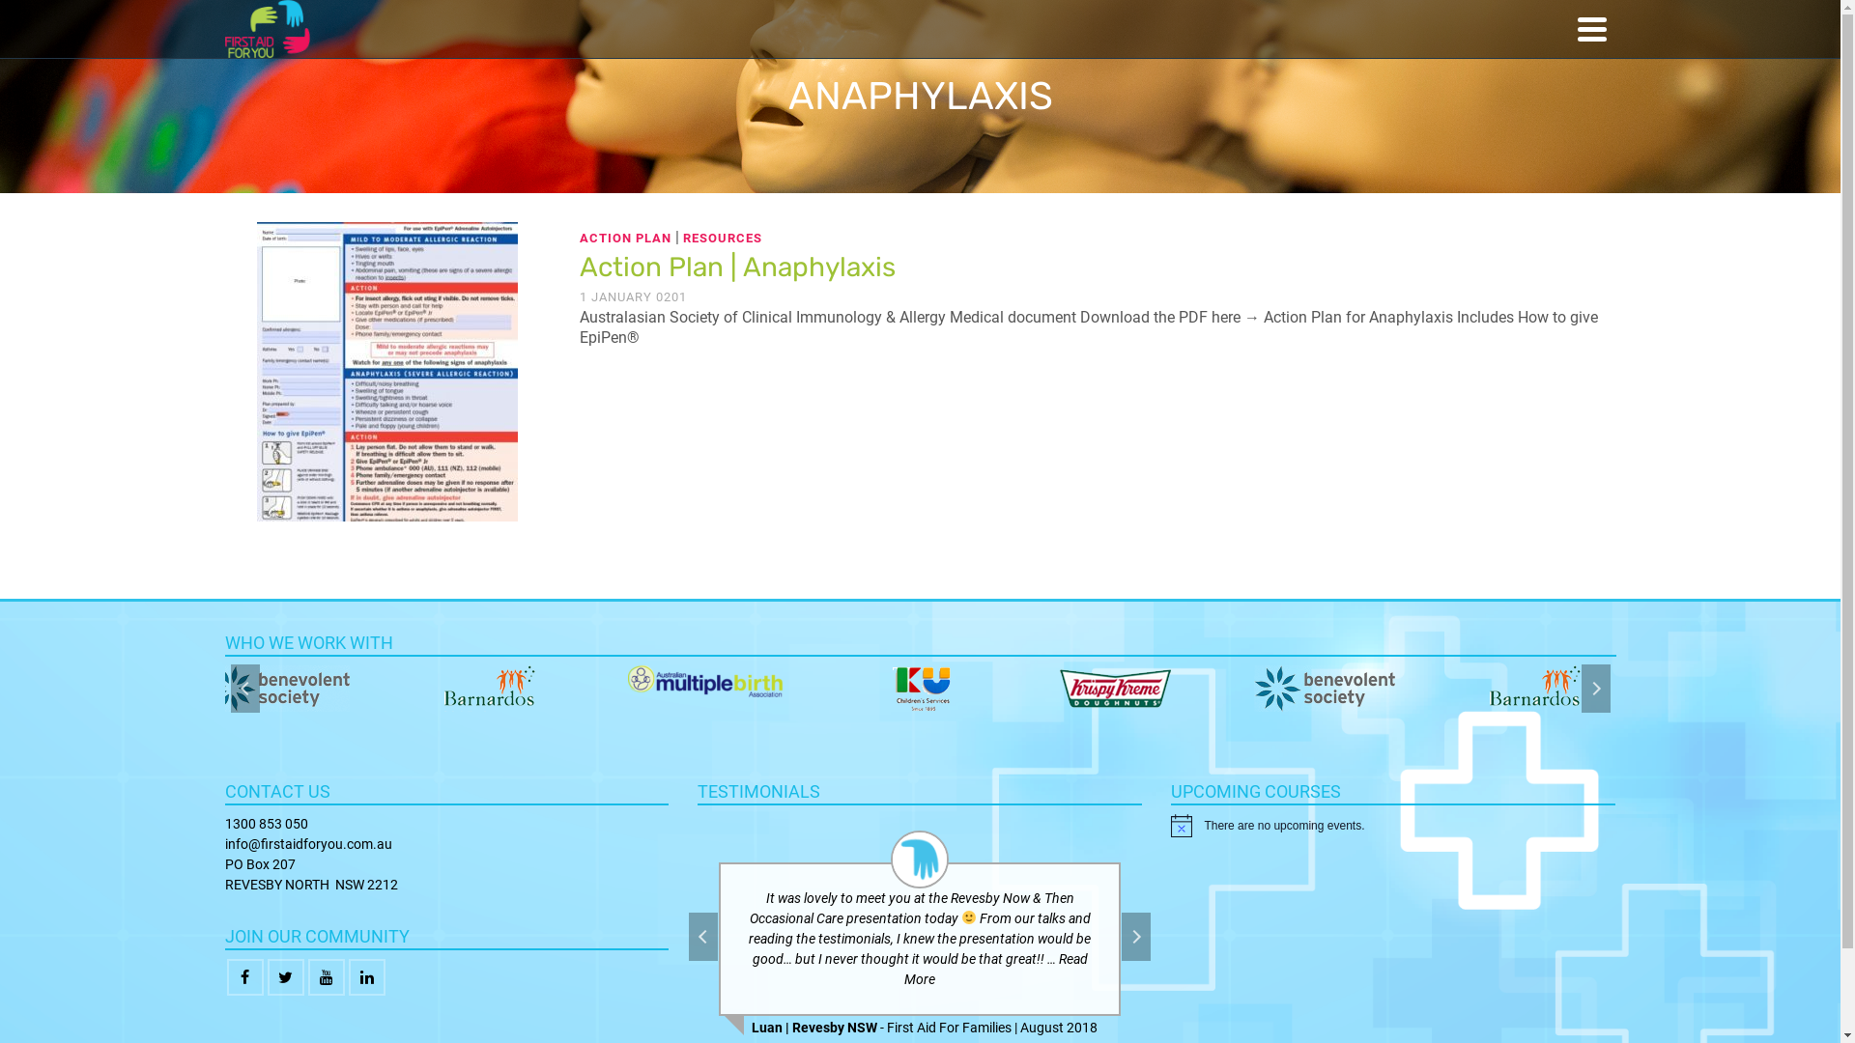 The image size is (1855, 1043). I want to click on Action Plan | Anaphylaxis, so click(1098, 268).